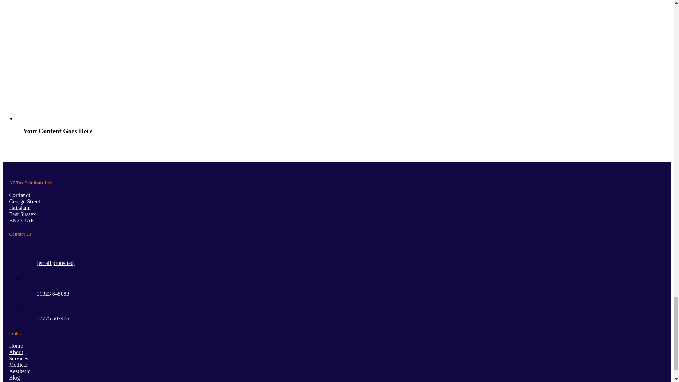  I want to click on Aesthetic, so click(19, 371).